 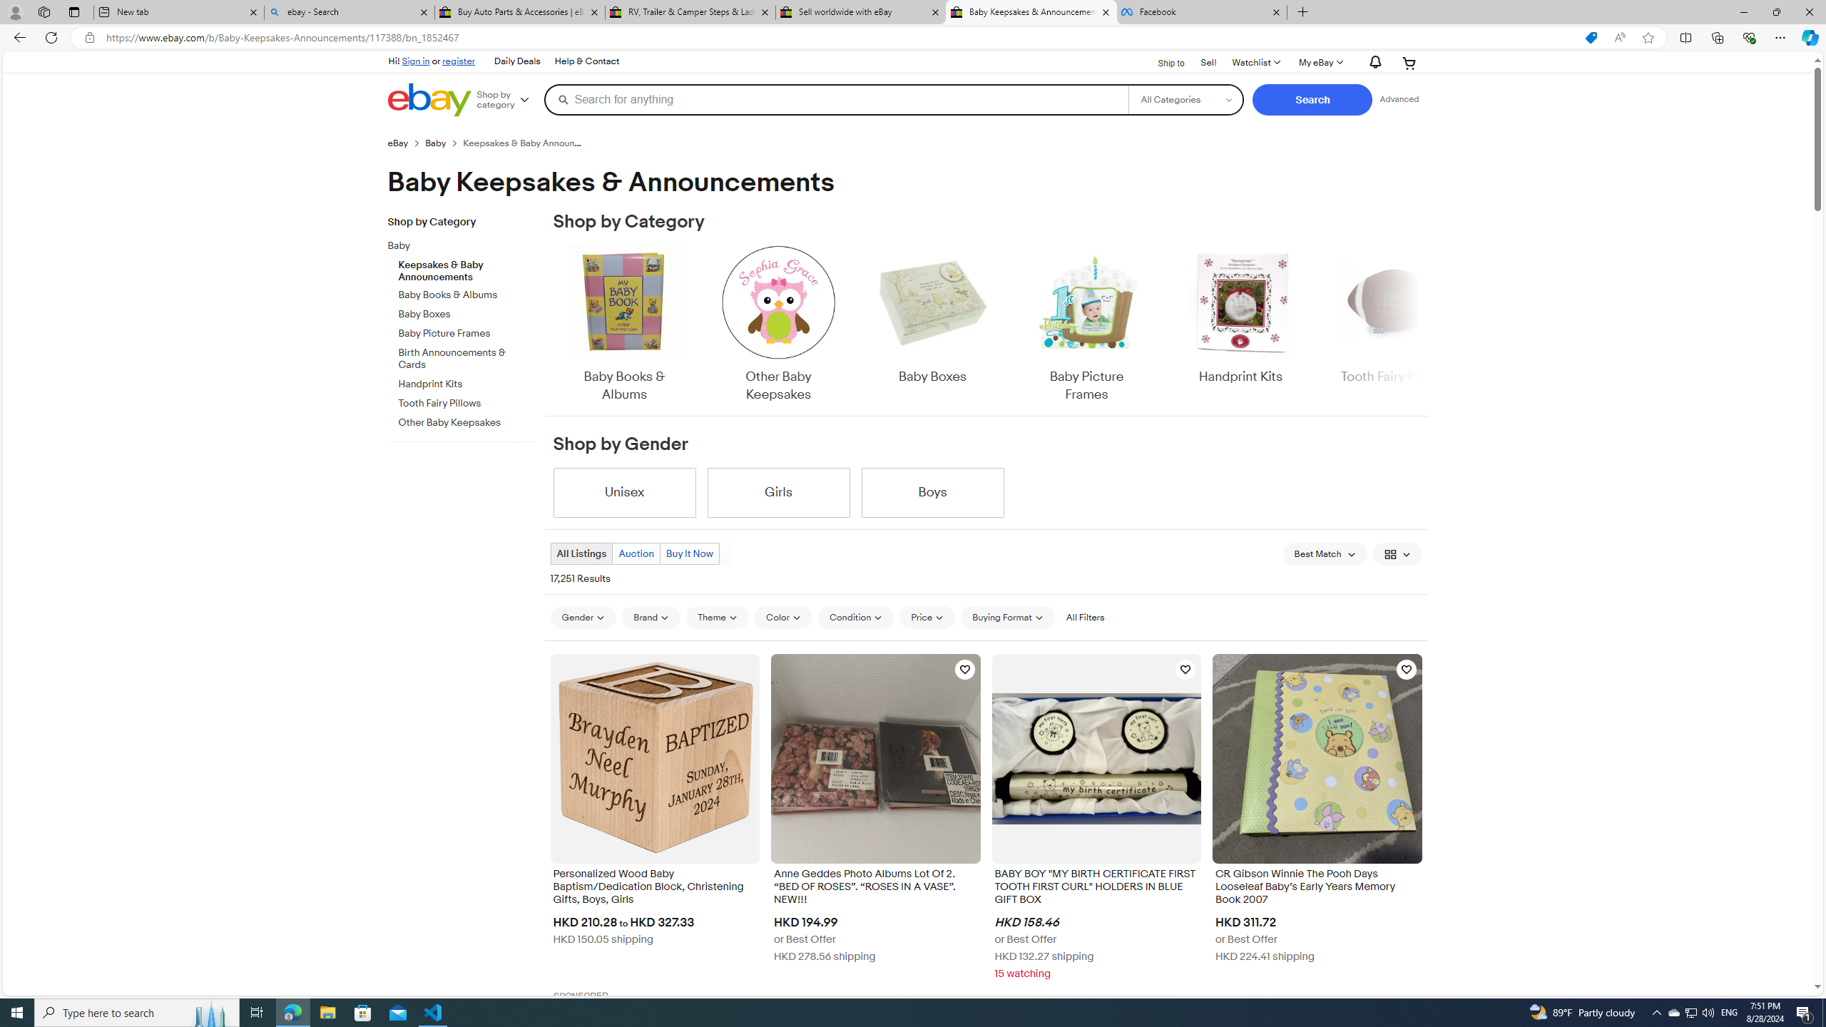 What do you see at coordinates (718, 617) in the screenshot?
I see `Theme` at bounding box center [718, 617].